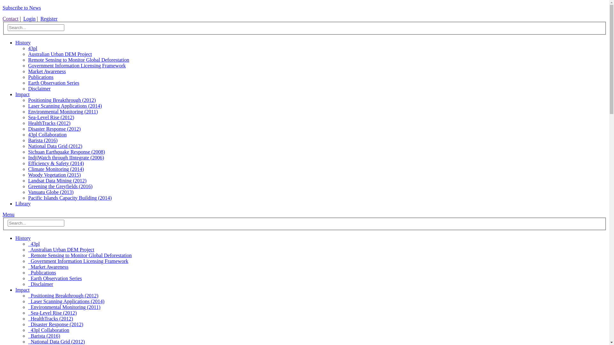  What do you see at coordinates (61, 250) in the screenshot?
I see `  Australian Urban DEM Project` at bounding box center [61, 250].